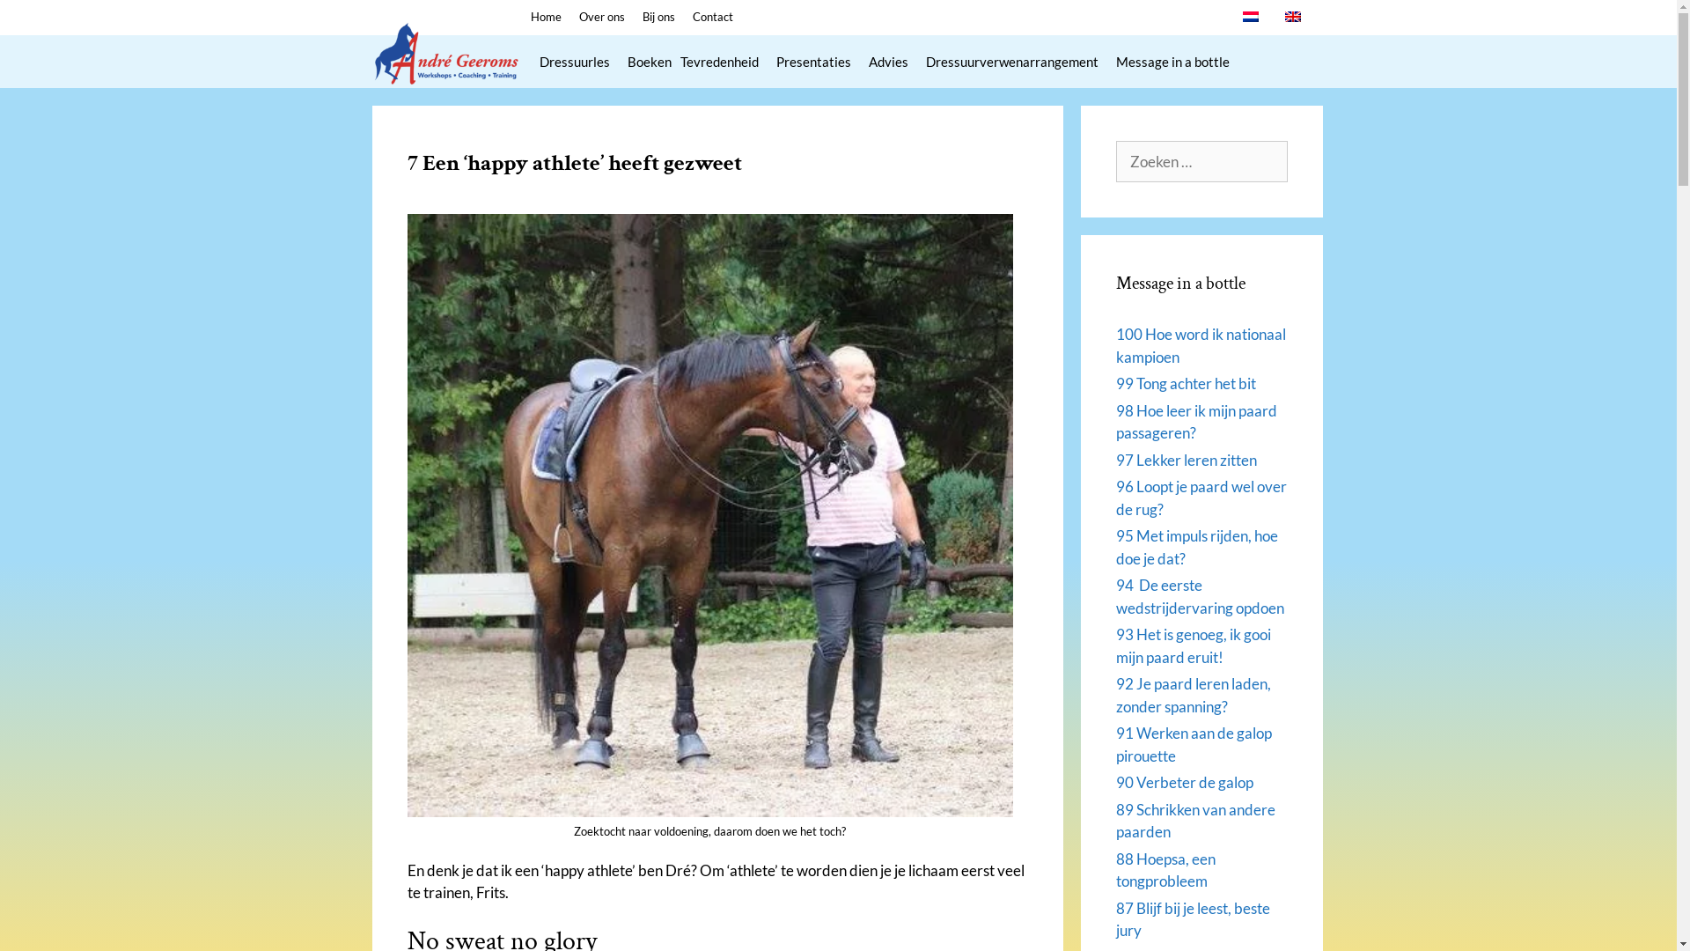 The height and width of the screenshot is (951, 1690). I want to click on Contact, so click(712, 17).